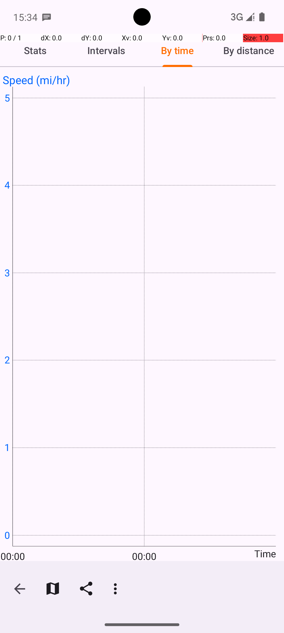 This screenshot has height=633, width=284. What do you see at coordinates (248, 50) in the screenshot?
I see `By distance` at bounding box center [248, 50].